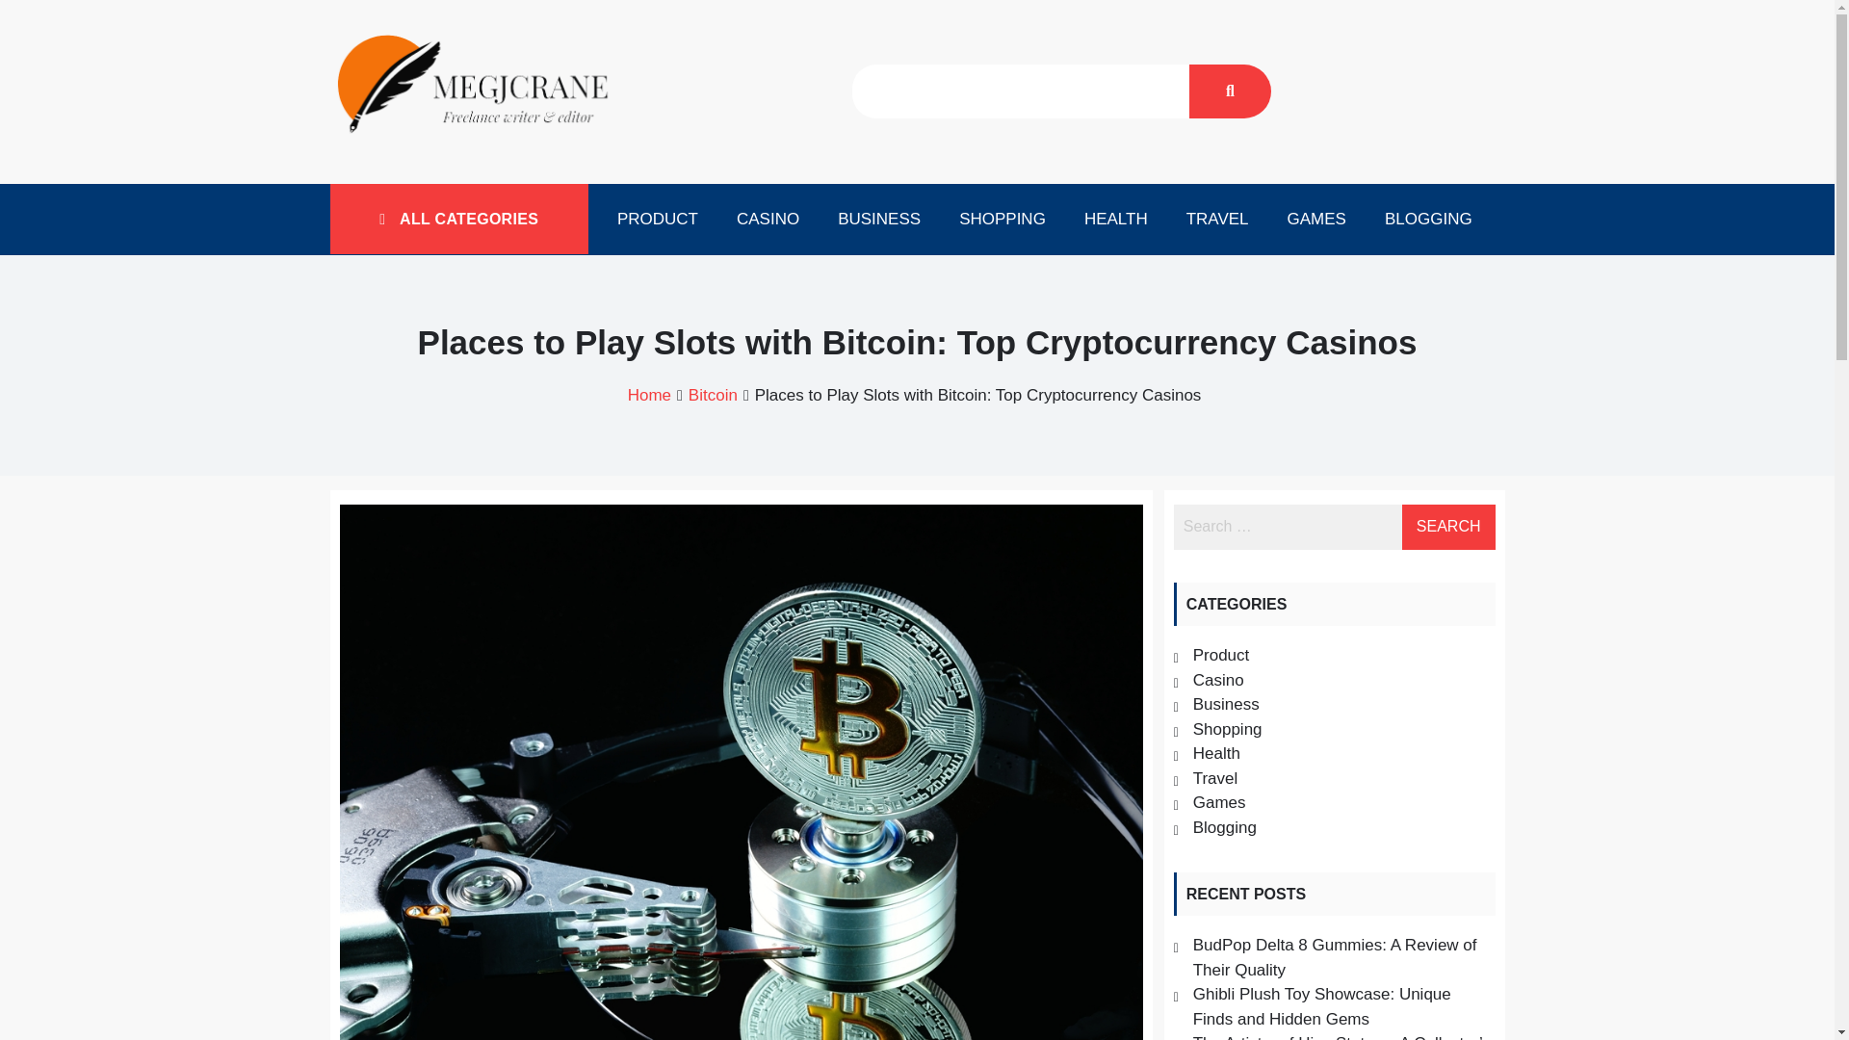  I want to click on PRODUCT, so click(657, 220).